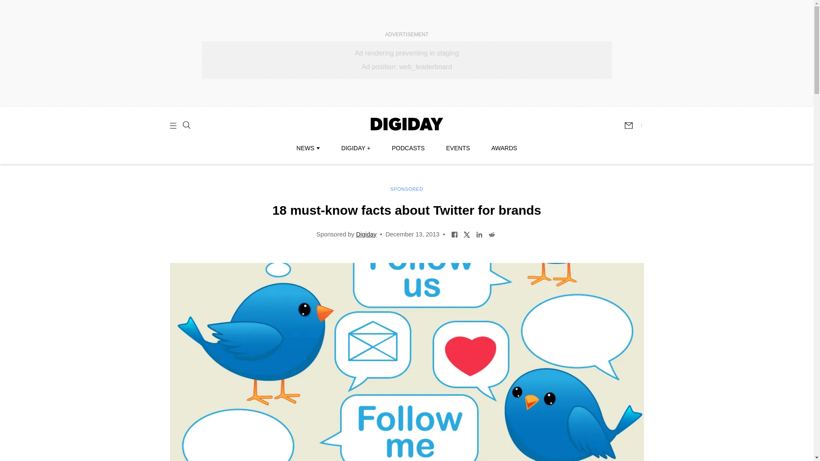  What do you see at coordinates (408, 148) in the screenshot?
I see `PODCASTS` at bounding box center [408, 148].